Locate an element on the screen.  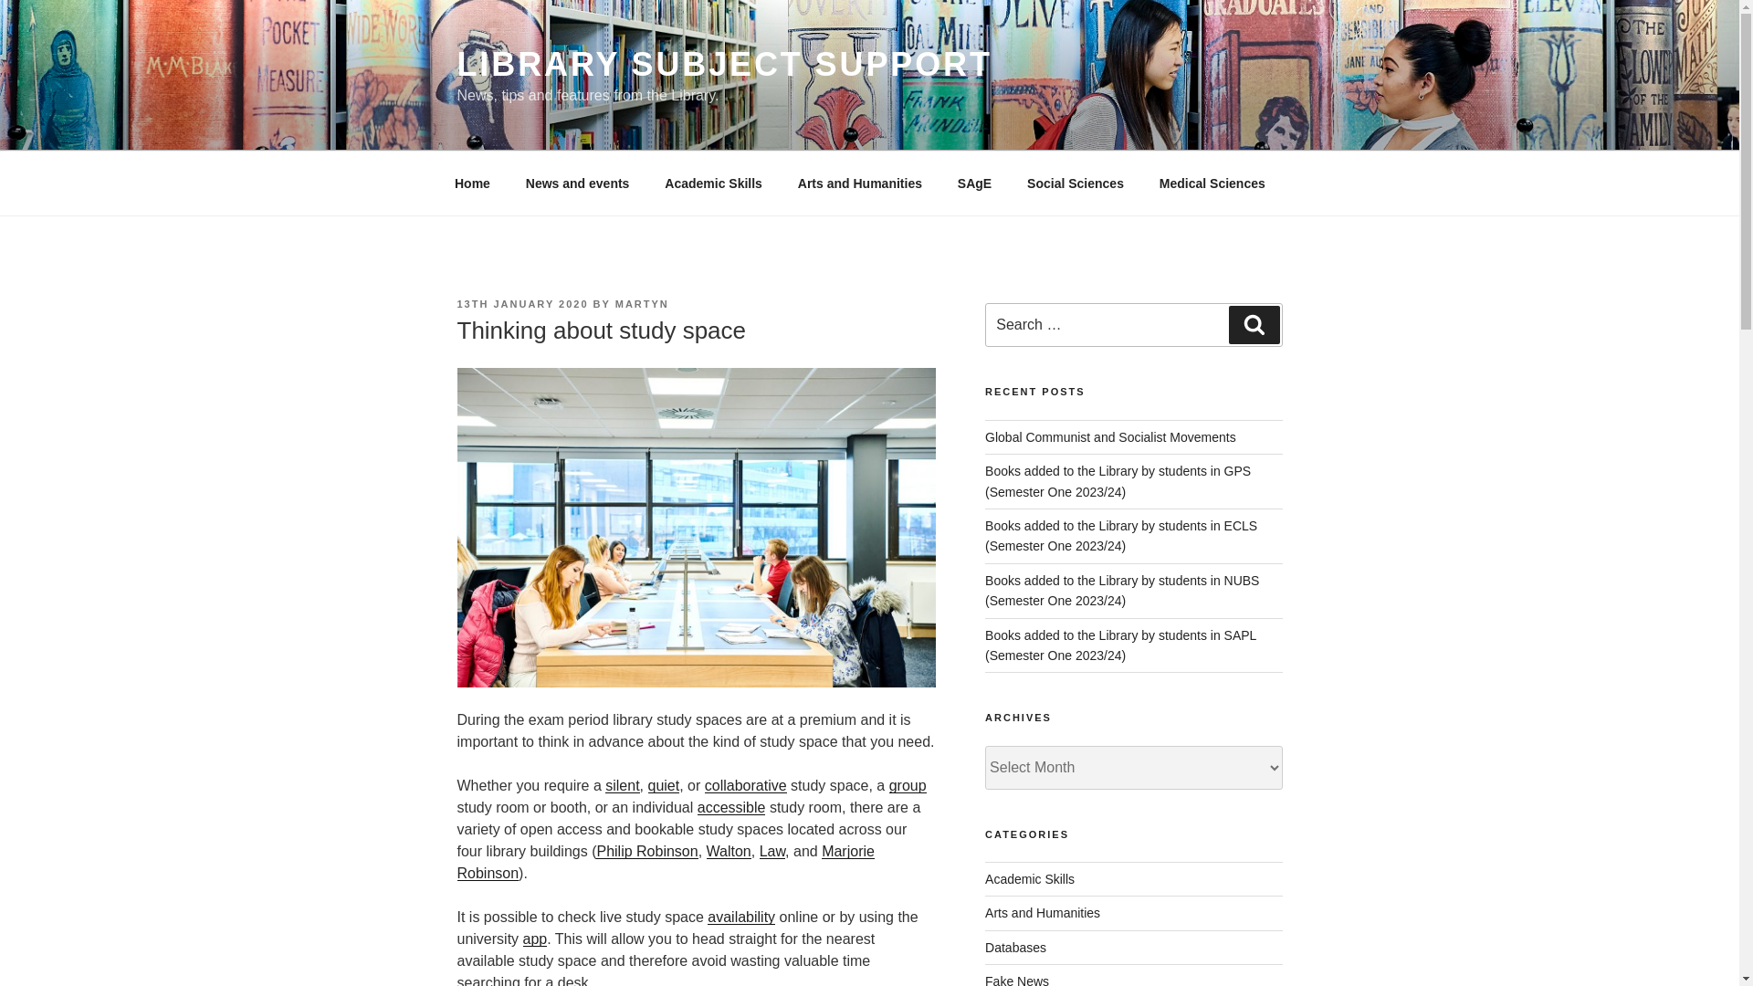
silent is located at coordinates (622, 785).